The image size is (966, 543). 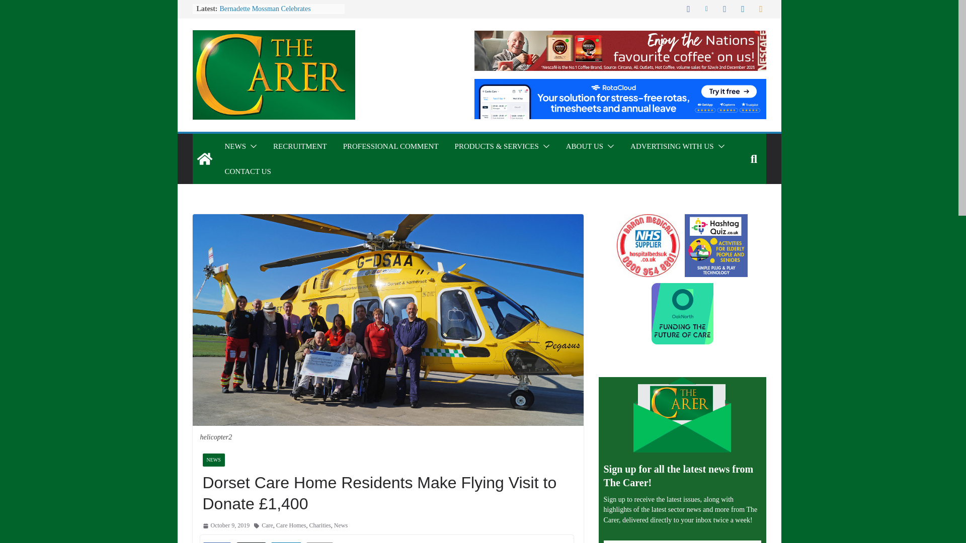 What do you see at coordinates (235, 146) in the screenshot?
I see `NEWS` at bounding box center [235, 146].